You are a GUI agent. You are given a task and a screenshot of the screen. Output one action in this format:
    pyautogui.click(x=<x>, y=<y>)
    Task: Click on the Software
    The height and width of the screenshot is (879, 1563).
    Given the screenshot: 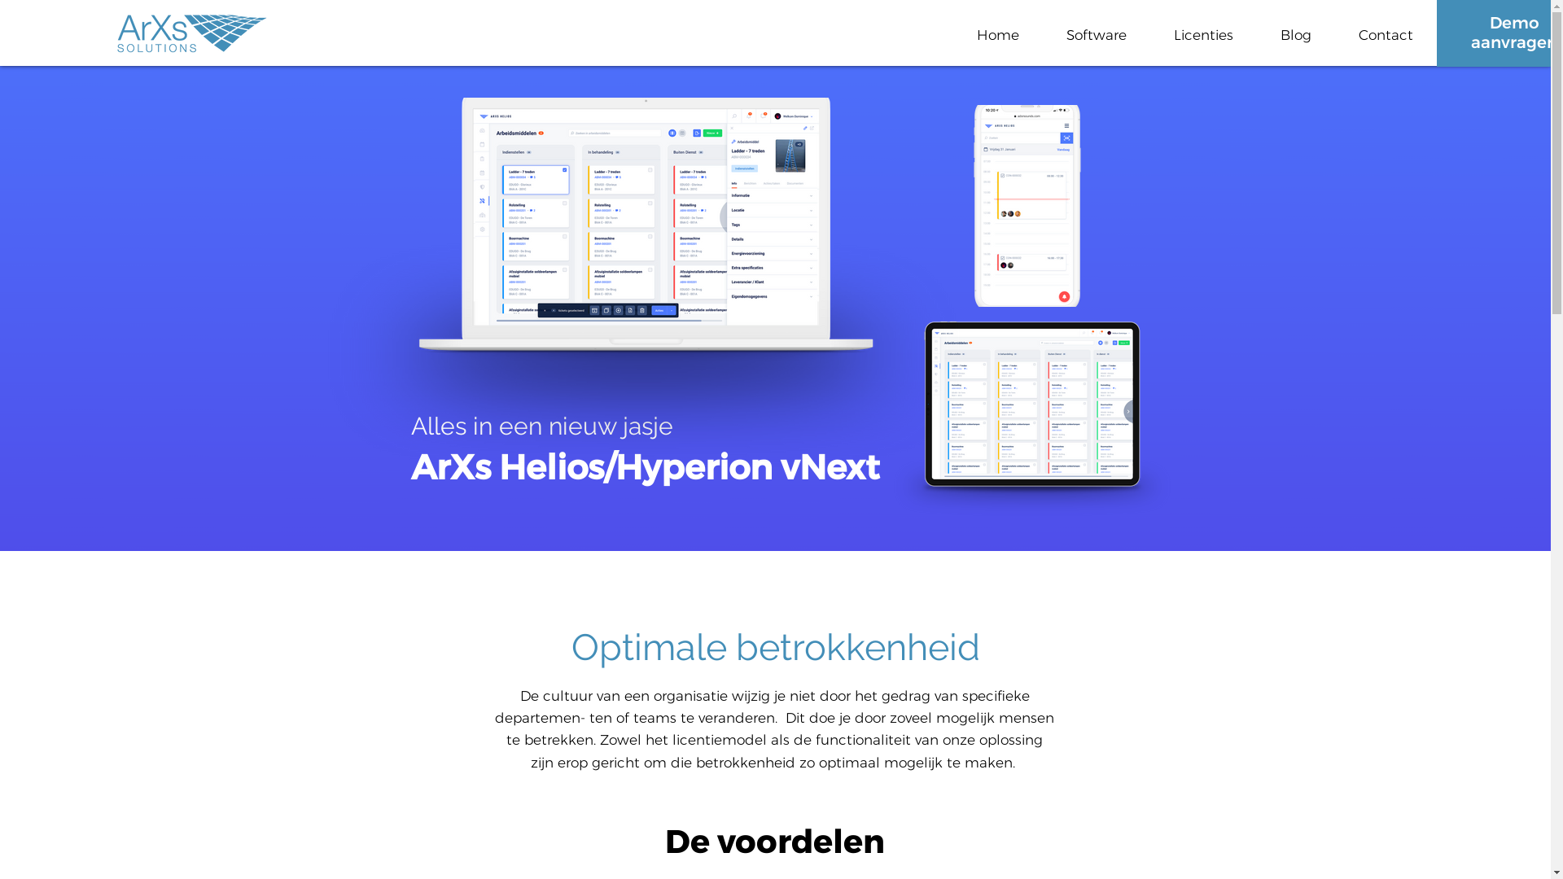 What is the action you would take?
    pyautogui.click(x=1097, y=35)
    